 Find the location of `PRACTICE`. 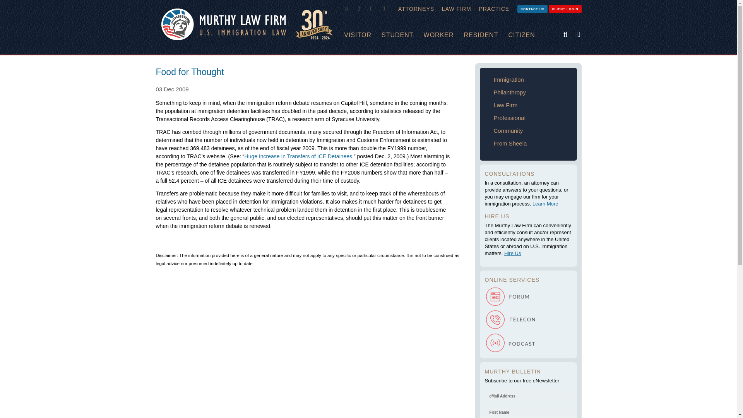

PRACTICE is located at coordinates (494, 9).